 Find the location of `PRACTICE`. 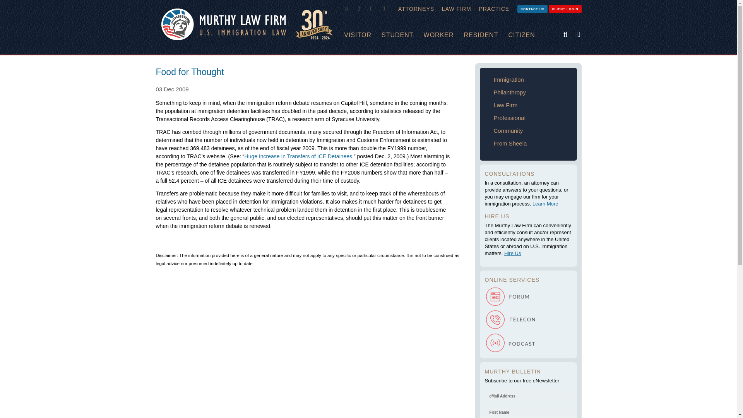

PRACTICE is located at coordinates (494, 9).